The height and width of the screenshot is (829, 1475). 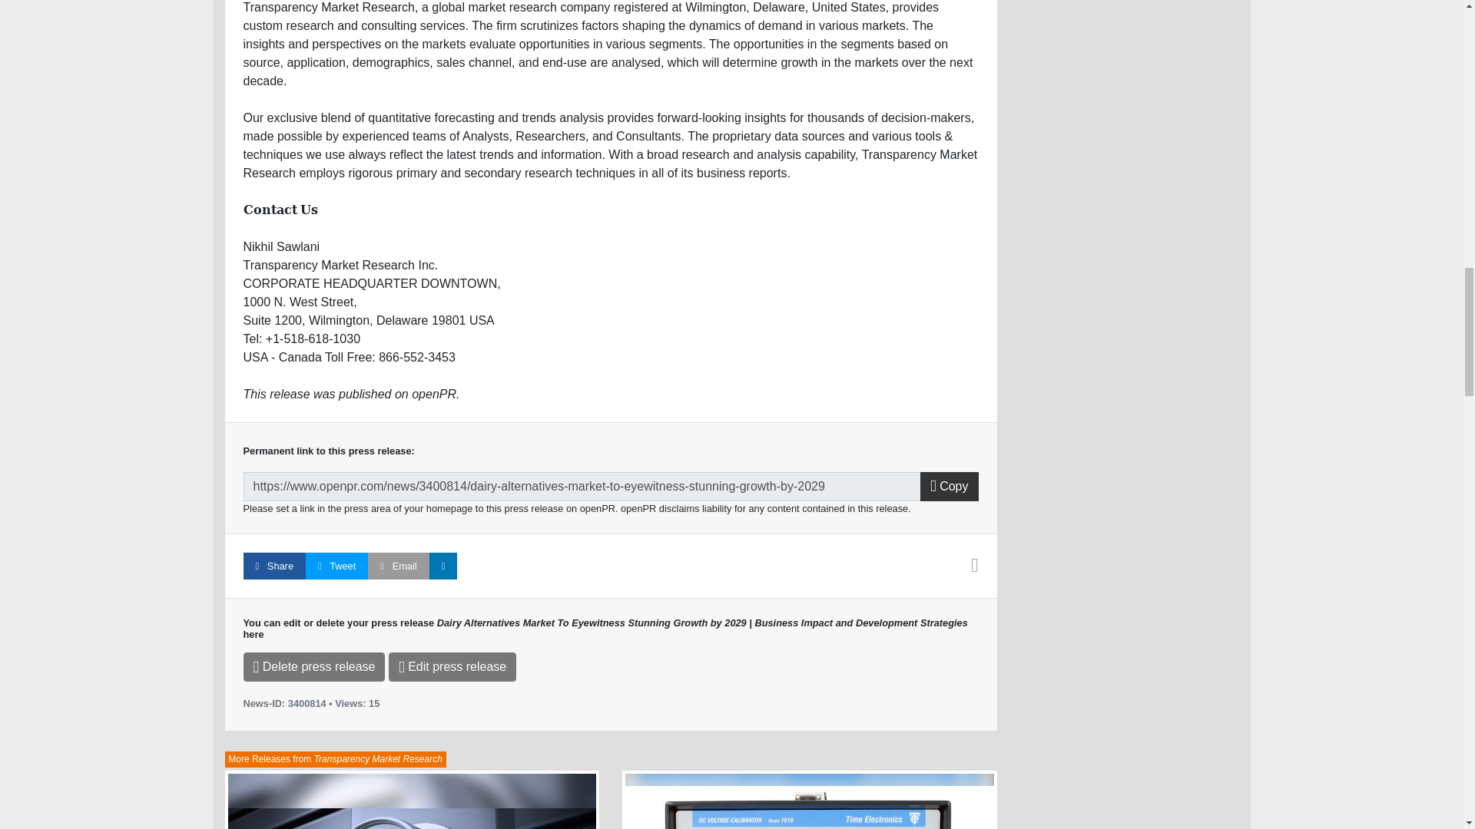 What do you see at coordinates (974, 568) in the screenshot?
I see `Print` at bounding box center [974, 568].